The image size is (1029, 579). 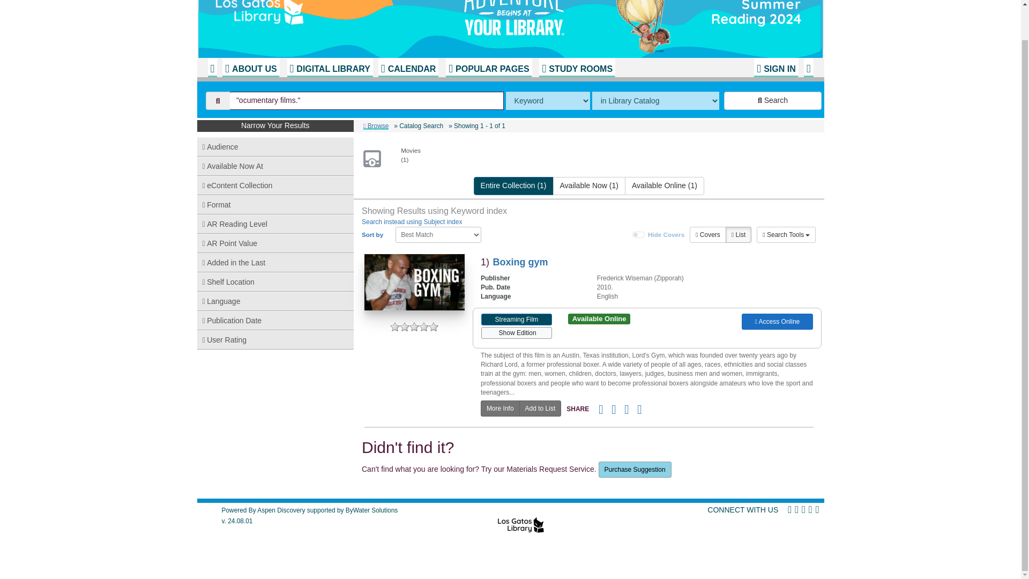 I want to click on  Search, so click(x=773, y=101).